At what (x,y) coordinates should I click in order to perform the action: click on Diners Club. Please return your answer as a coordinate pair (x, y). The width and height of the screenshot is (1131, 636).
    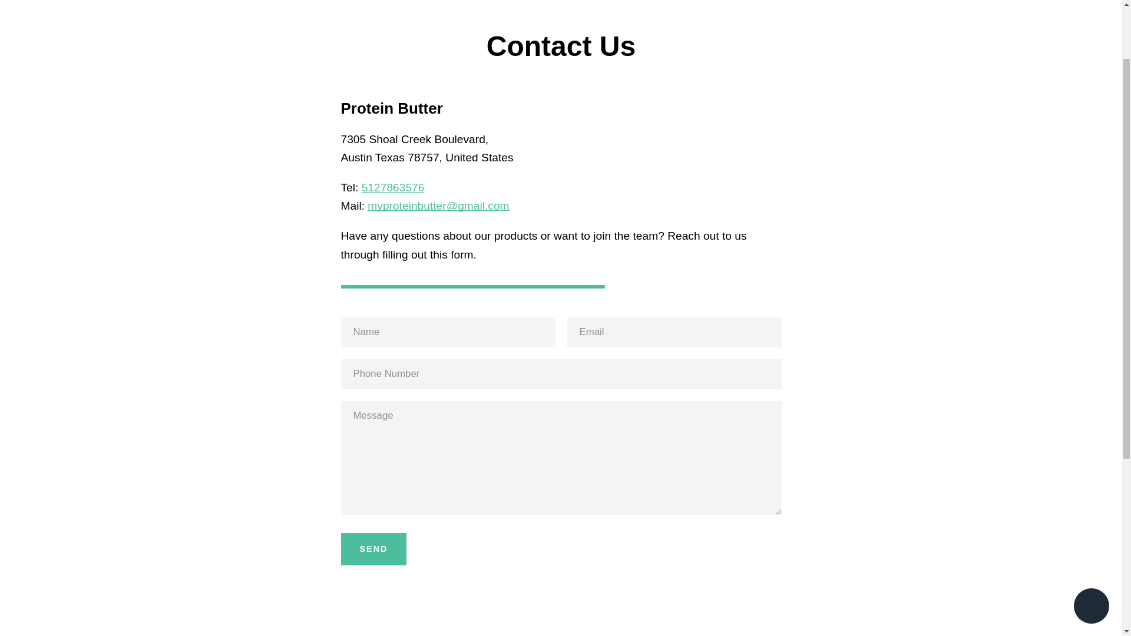
    Looking at the image, I should click on (740, 505).